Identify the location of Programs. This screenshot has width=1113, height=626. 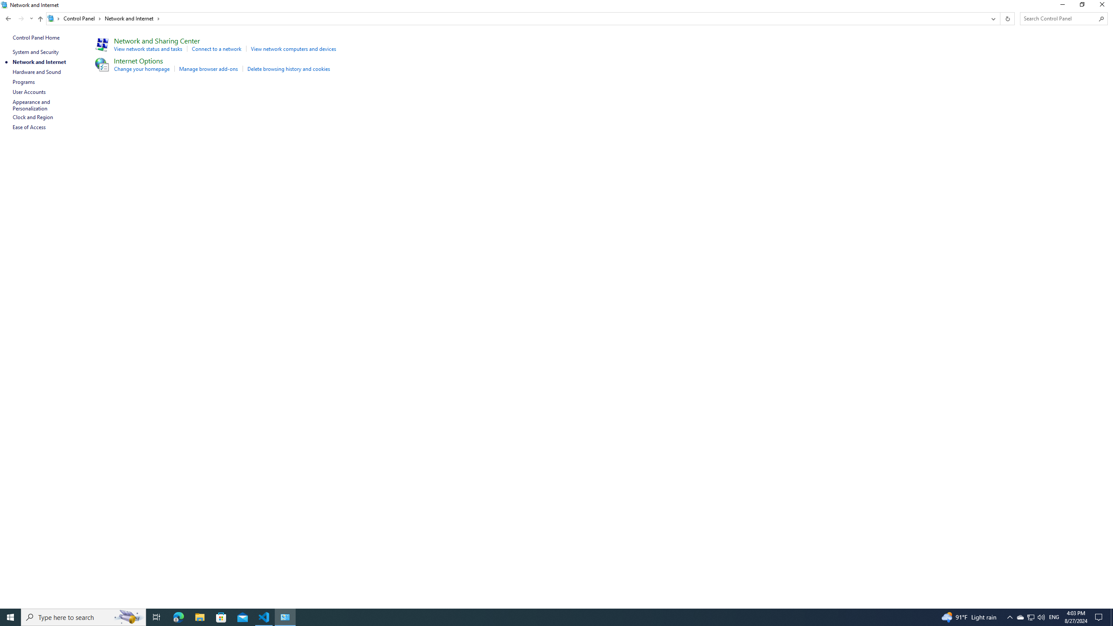
(23, 82).